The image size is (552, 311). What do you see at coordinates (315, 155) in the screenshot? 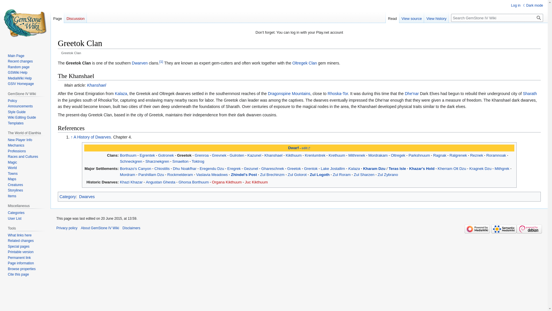
I see `Krenlumtrek` at bounding box center [315, 155].